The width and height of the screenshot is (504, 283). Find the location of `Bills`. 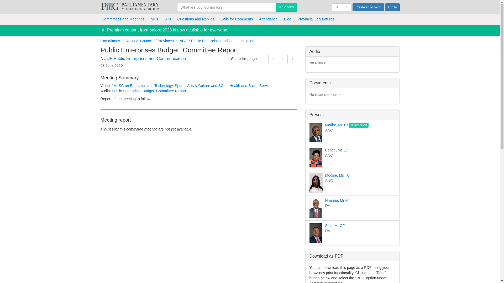

Bills is located at coordinates (168, 19).